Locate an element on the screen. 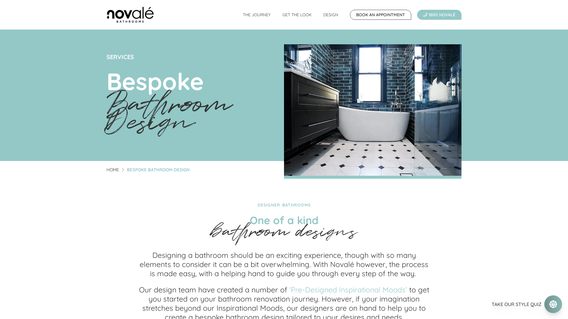  THE JOURNEY is located at coordinates (257, 15).